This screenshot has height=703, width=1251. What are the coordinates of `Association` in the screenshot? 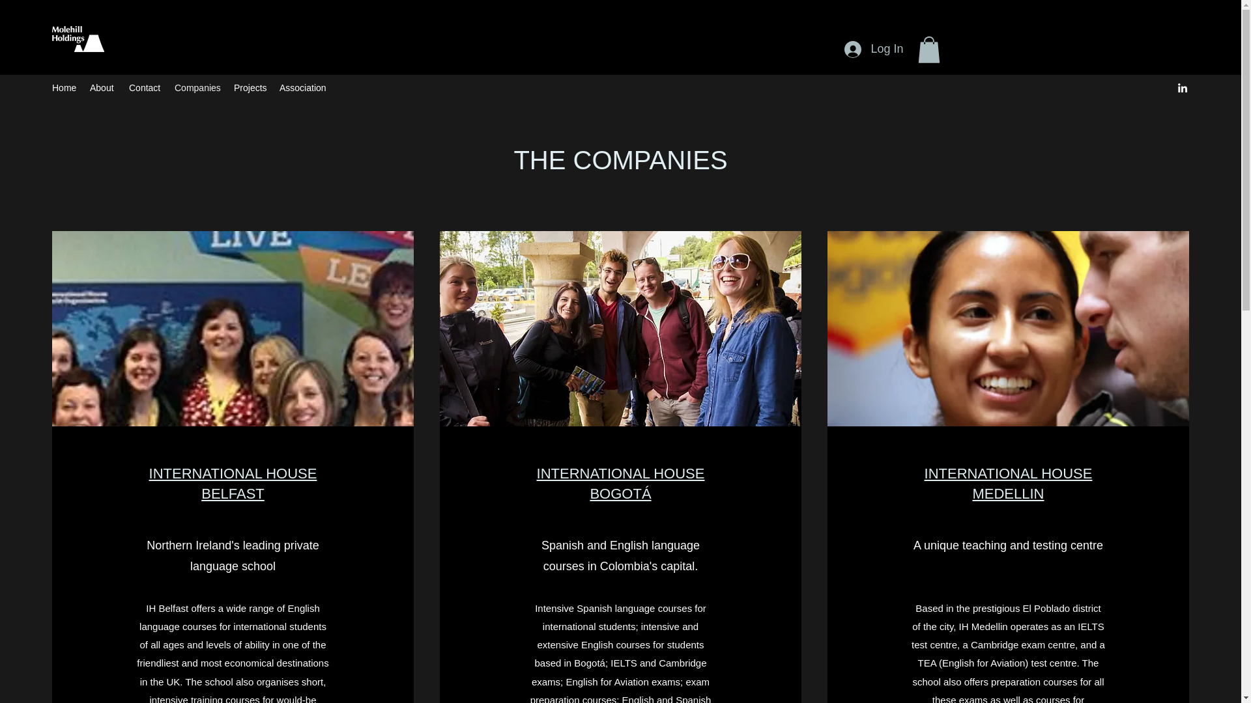 It's located at (302, 87).